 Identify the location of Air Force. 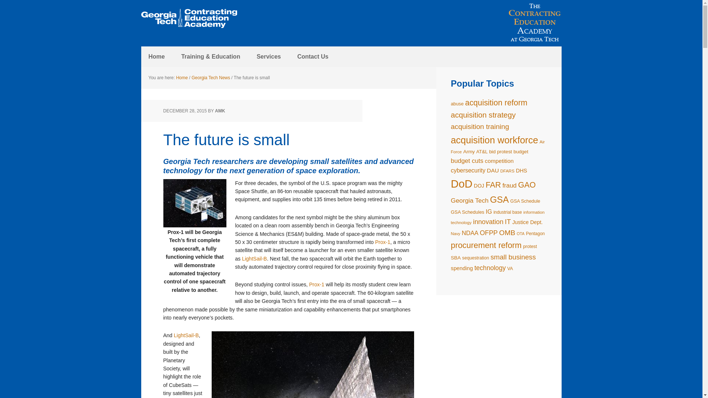
(497, 147).